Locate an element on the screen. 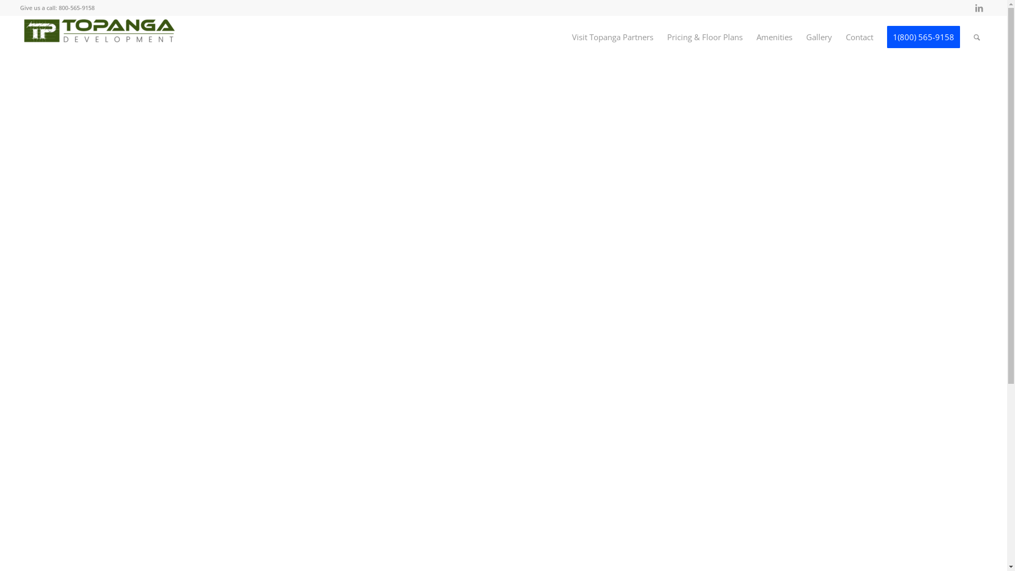 This screenshot has width=1015, height=571. Visit Topanga Partners is located at coordinates (613, 37).